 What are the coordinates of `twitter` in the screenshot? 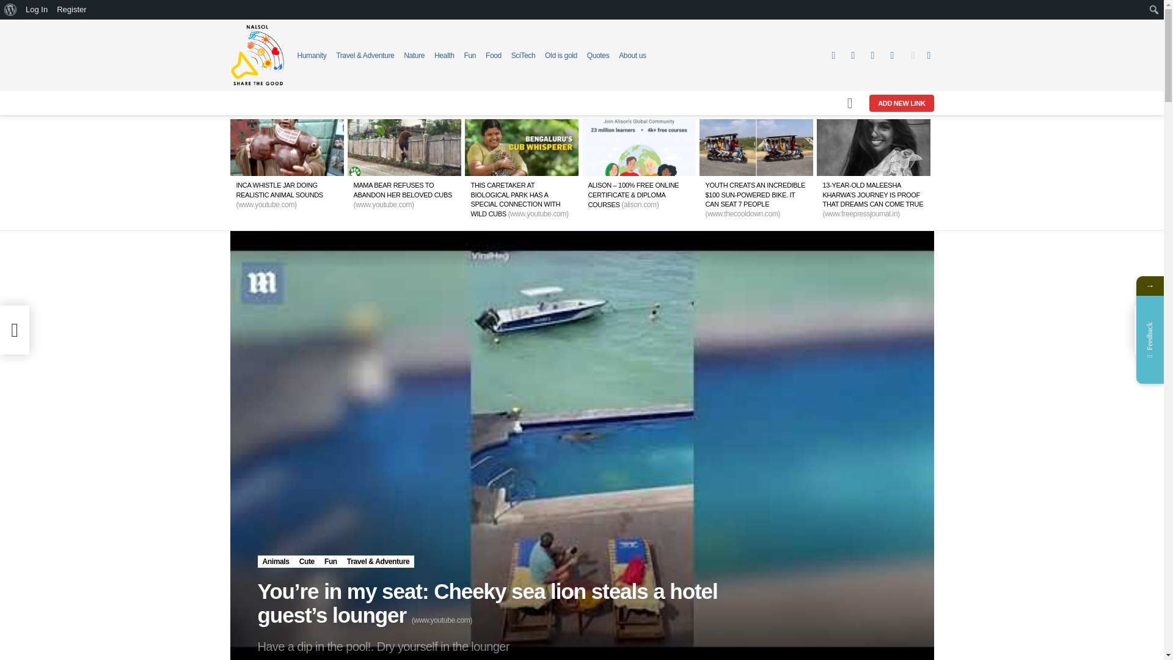 It's located at (853, 56).